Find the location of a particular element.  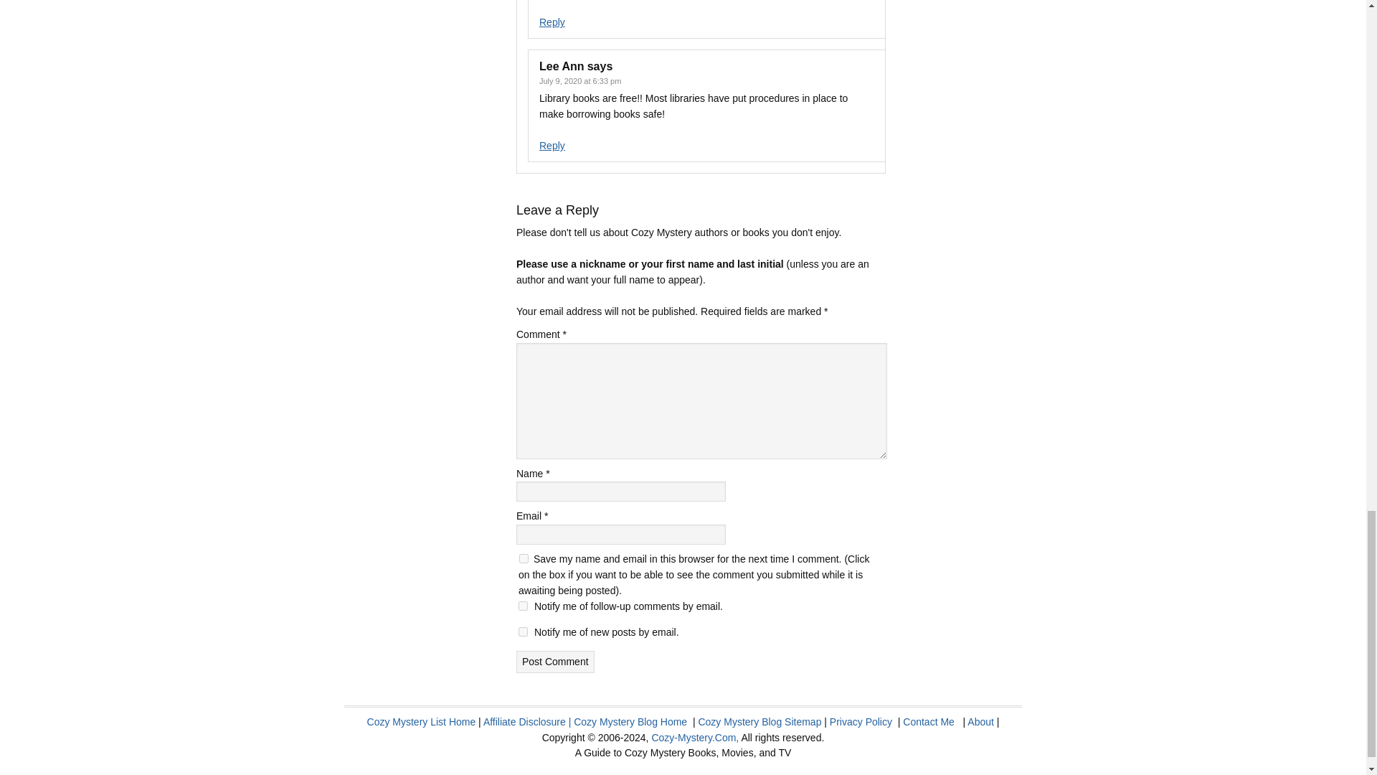

Reply is located at coordinates (552, 145).